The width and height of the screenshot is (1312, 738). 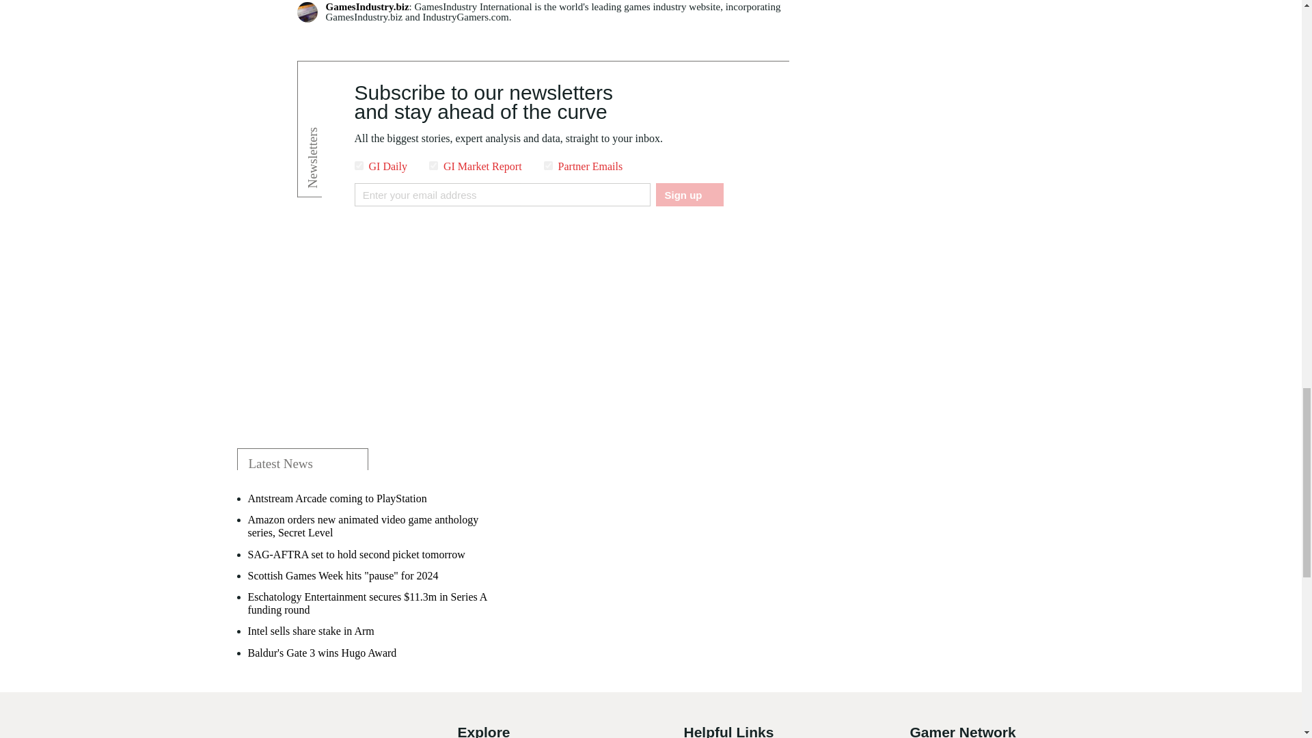 What do you see at coordinates (355, 554) in the screenshot?
I see `SAG-AFTRA set to hold second picket tomorrow` at bounding box center [355, 554].